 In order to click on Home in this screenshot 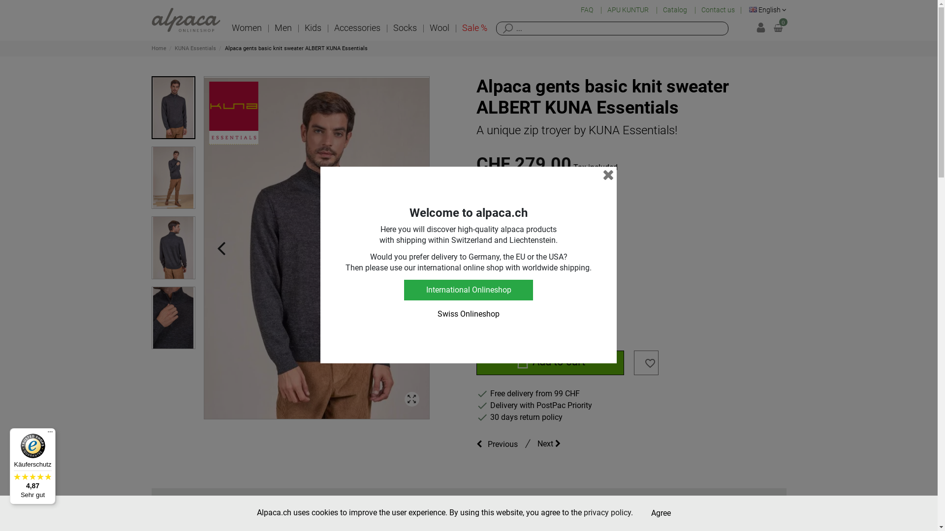, I will do `click(159, 48)`.